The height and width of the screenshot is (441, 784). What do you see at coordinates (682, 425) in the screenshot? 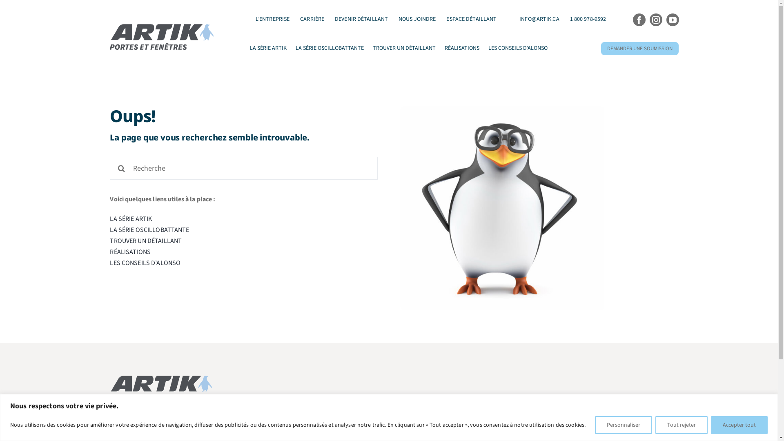
I see `Tout rejeter` at bounding box center [682, 425].